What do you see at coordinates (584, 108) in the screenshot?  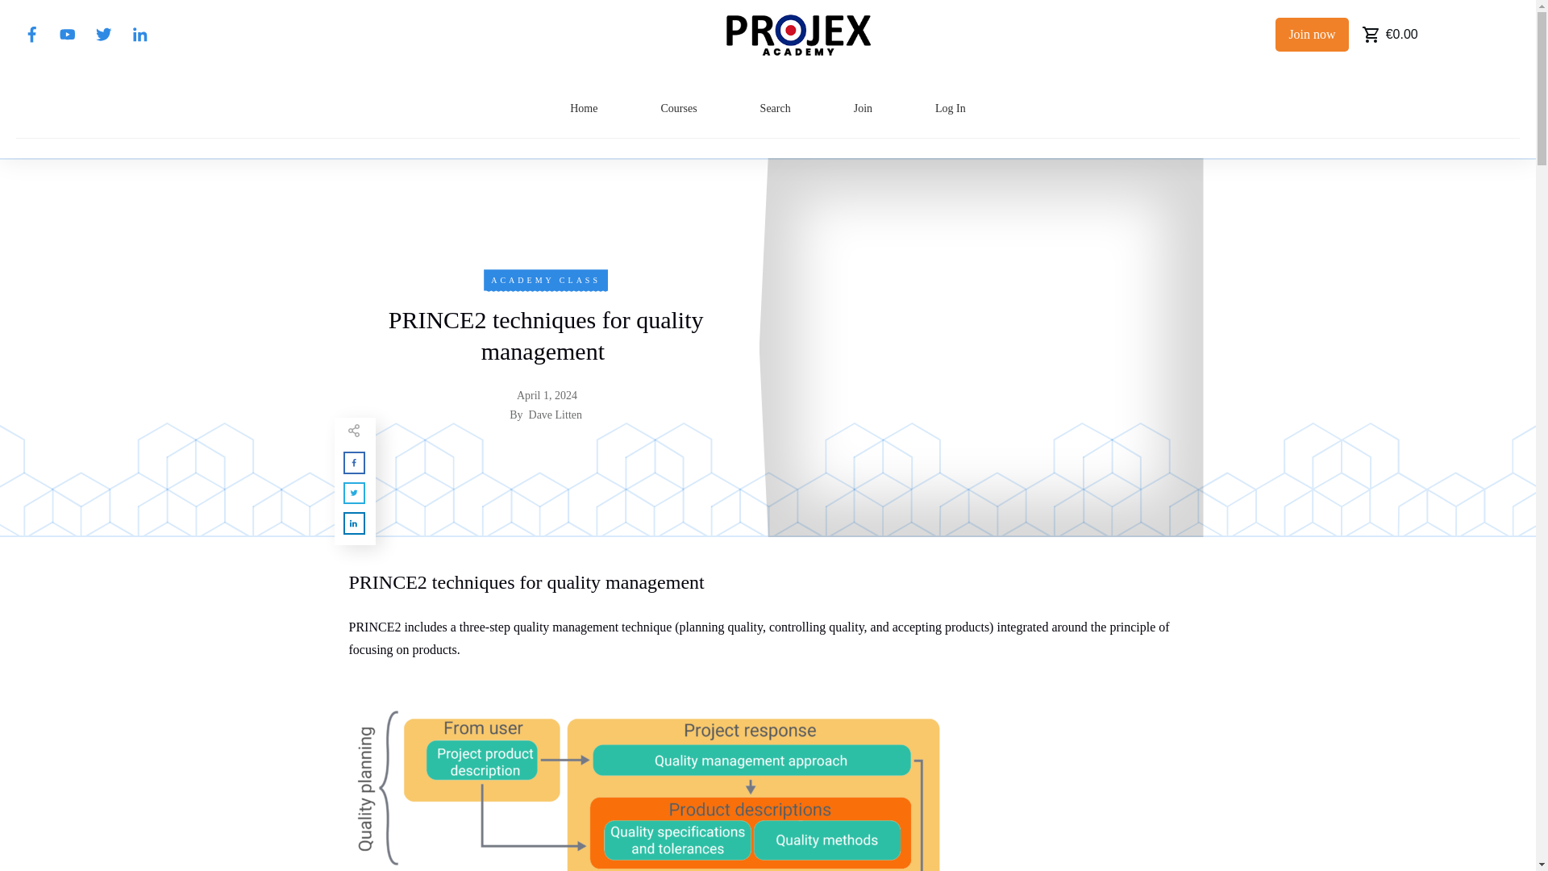 I see `Home` at bounding box center [584, 108].